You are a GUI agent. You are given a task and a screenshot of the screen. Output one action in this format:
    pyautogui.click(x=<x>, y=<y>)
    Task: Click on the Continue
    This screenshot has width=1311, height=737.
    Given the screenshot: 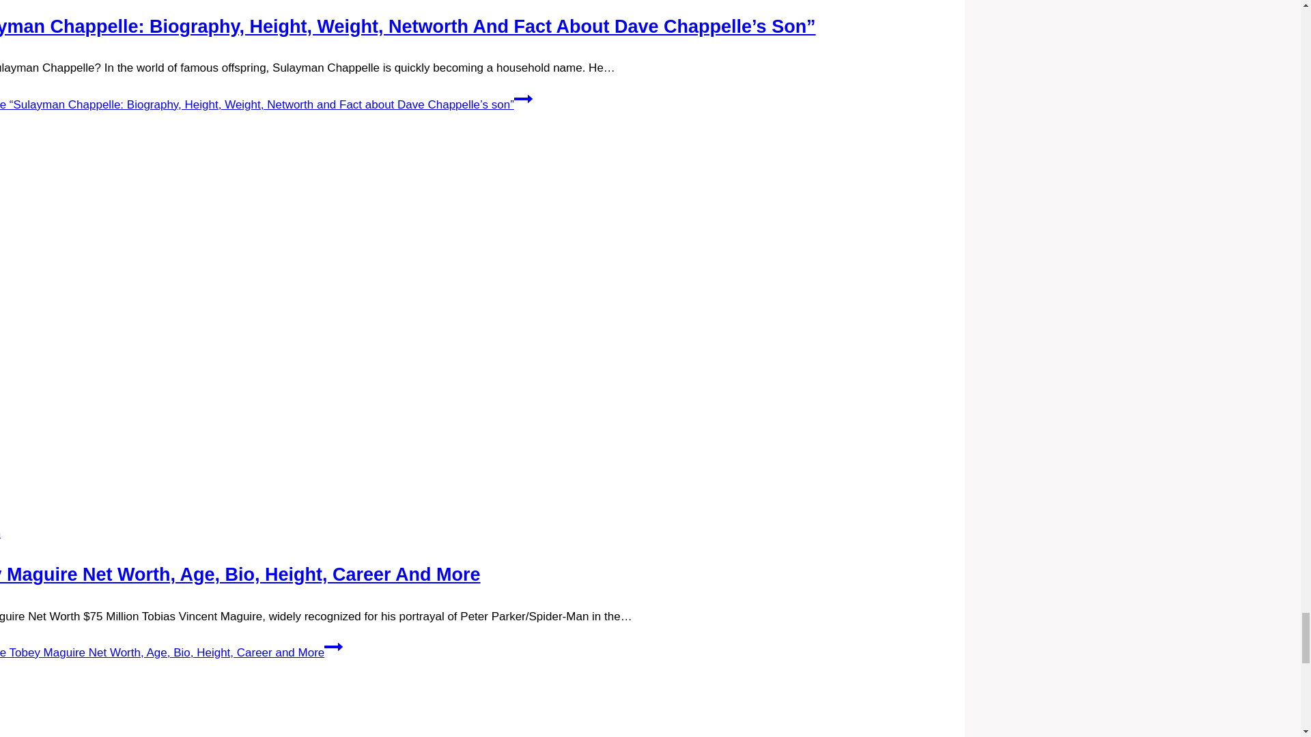 What is the action you would take?
    pyautogui.click(x=333, y=647)
    